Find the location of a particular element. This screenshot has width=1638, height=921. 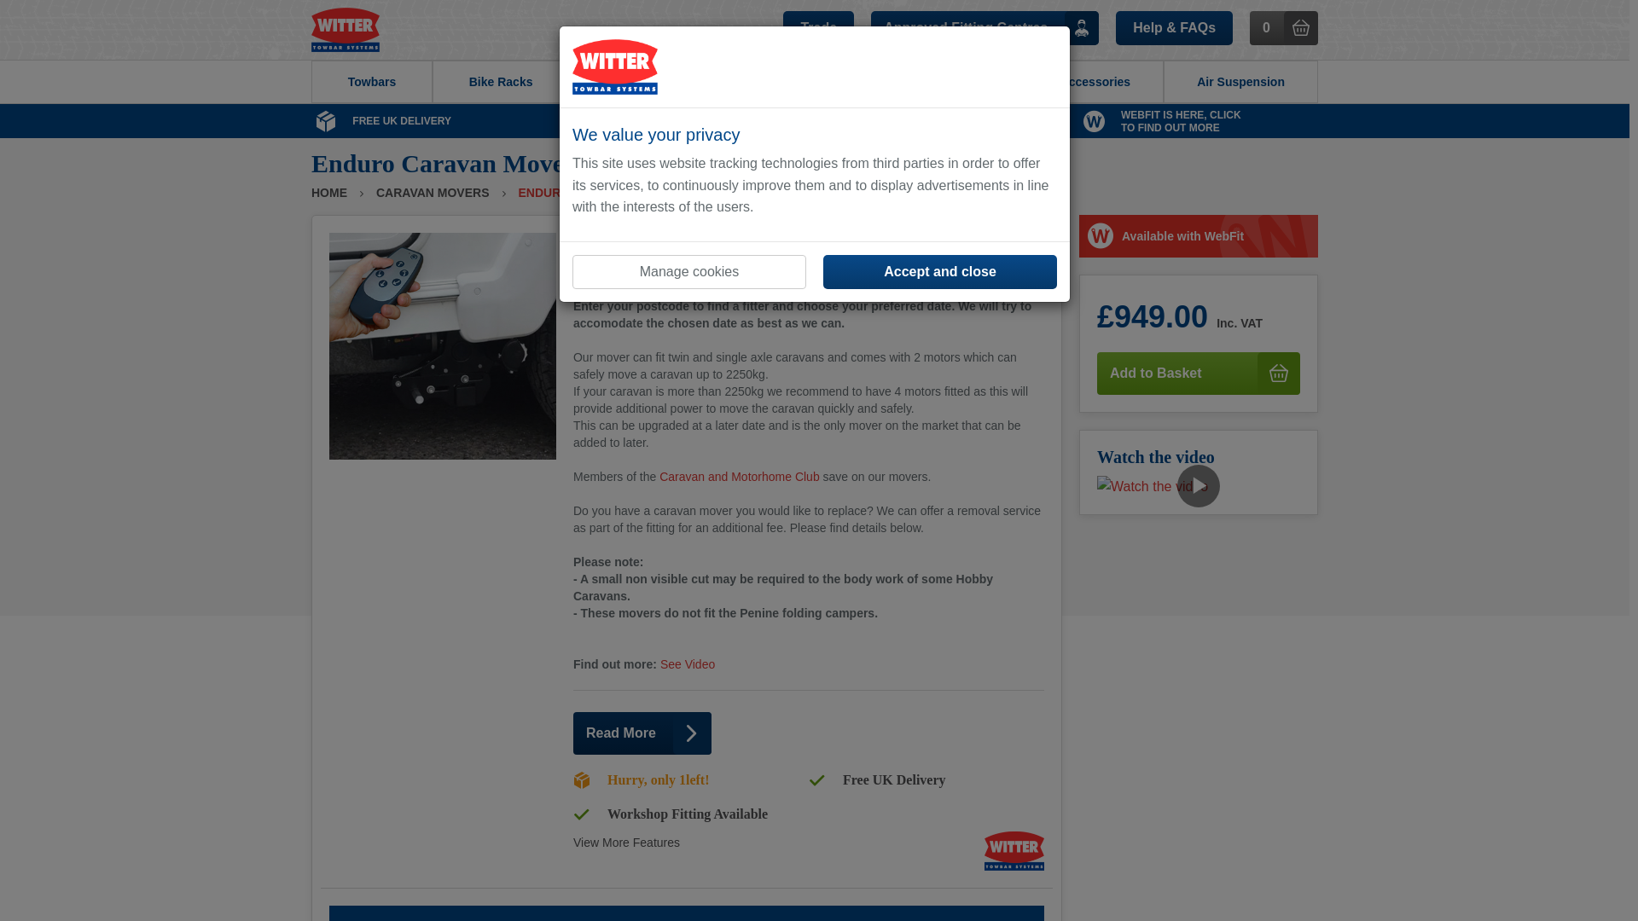

Air Suspension is located at coordinates (626, 842).